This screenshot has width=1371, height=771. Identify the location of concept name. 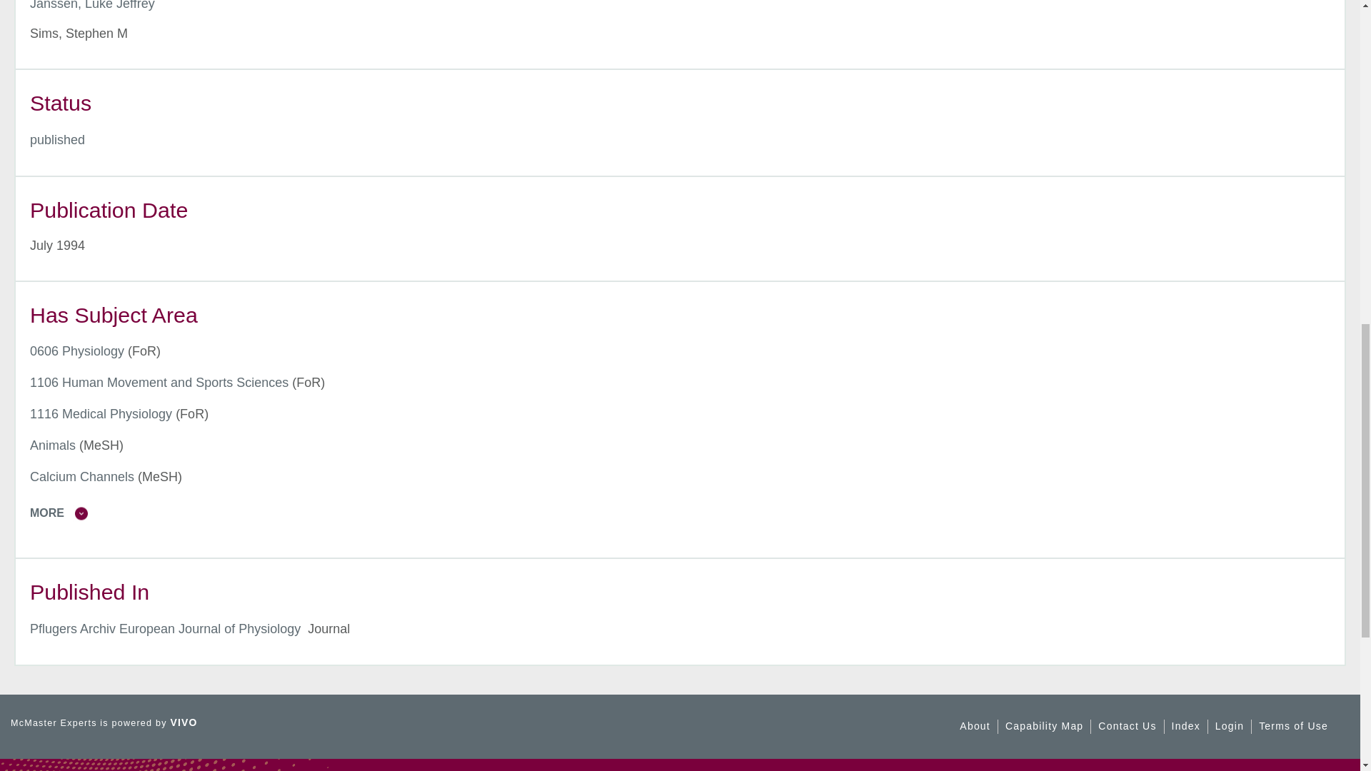
(53, 445).